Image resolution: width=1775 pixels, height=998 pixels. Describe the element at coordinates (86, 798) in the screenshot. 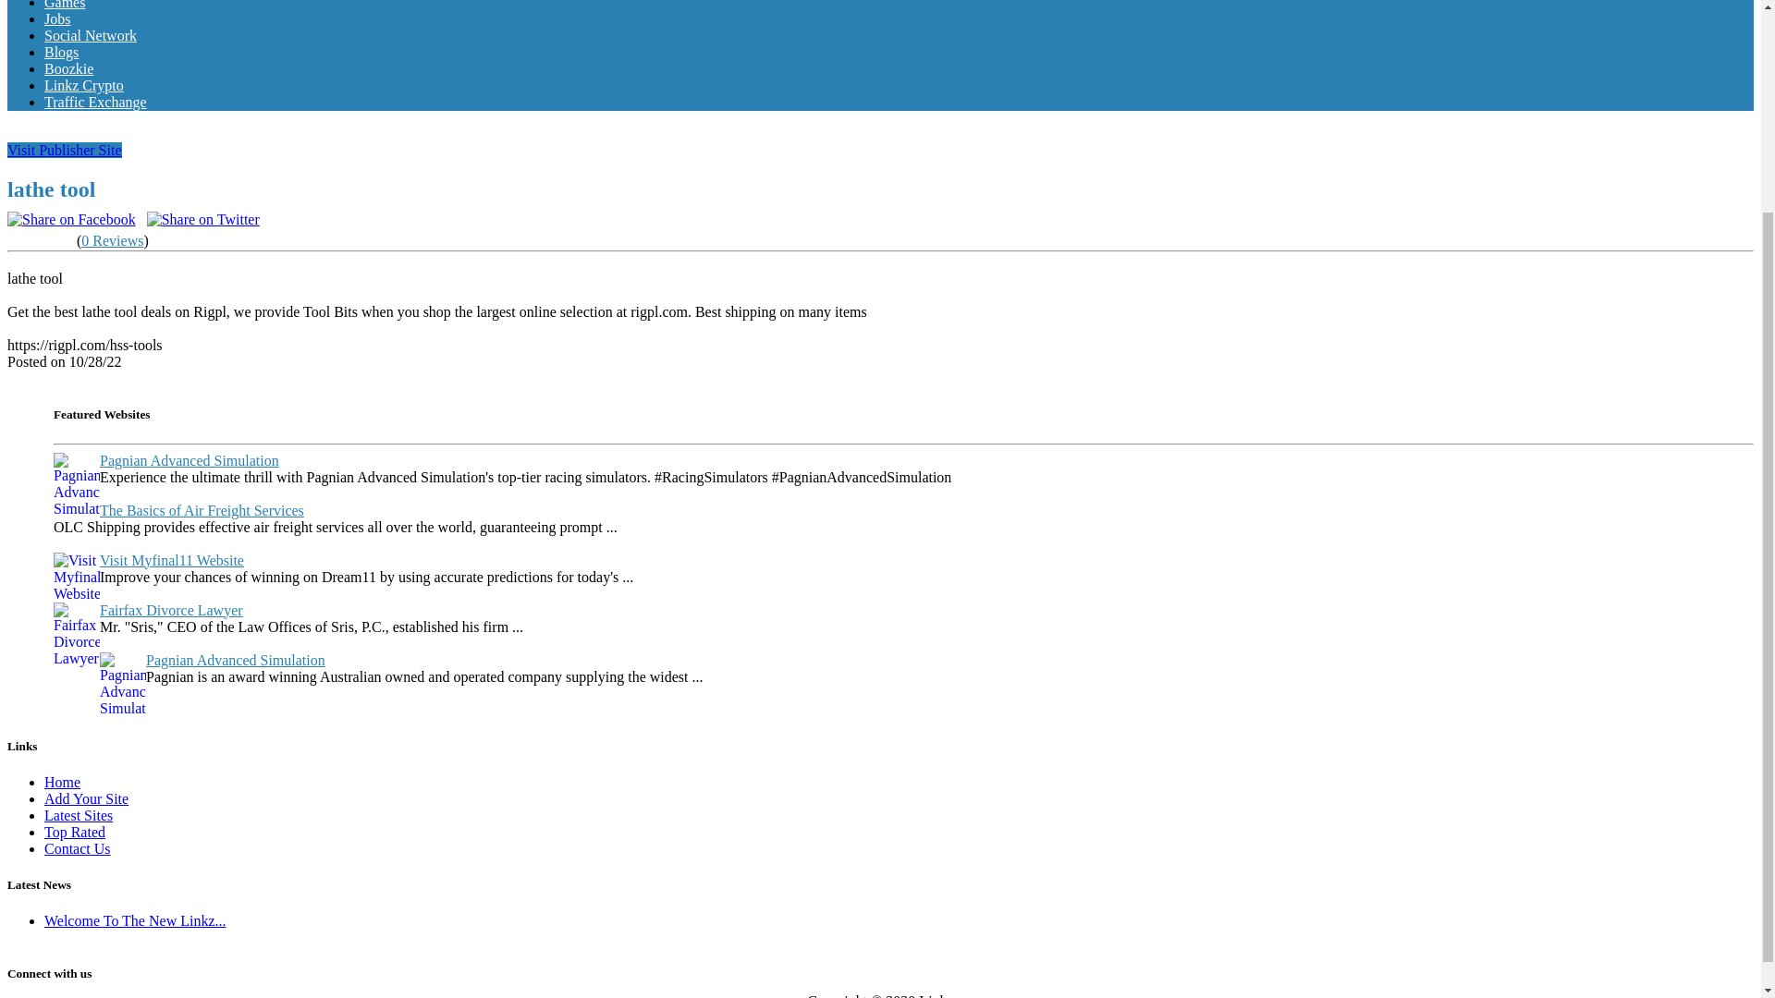

I see `Add Your Site` at that location.